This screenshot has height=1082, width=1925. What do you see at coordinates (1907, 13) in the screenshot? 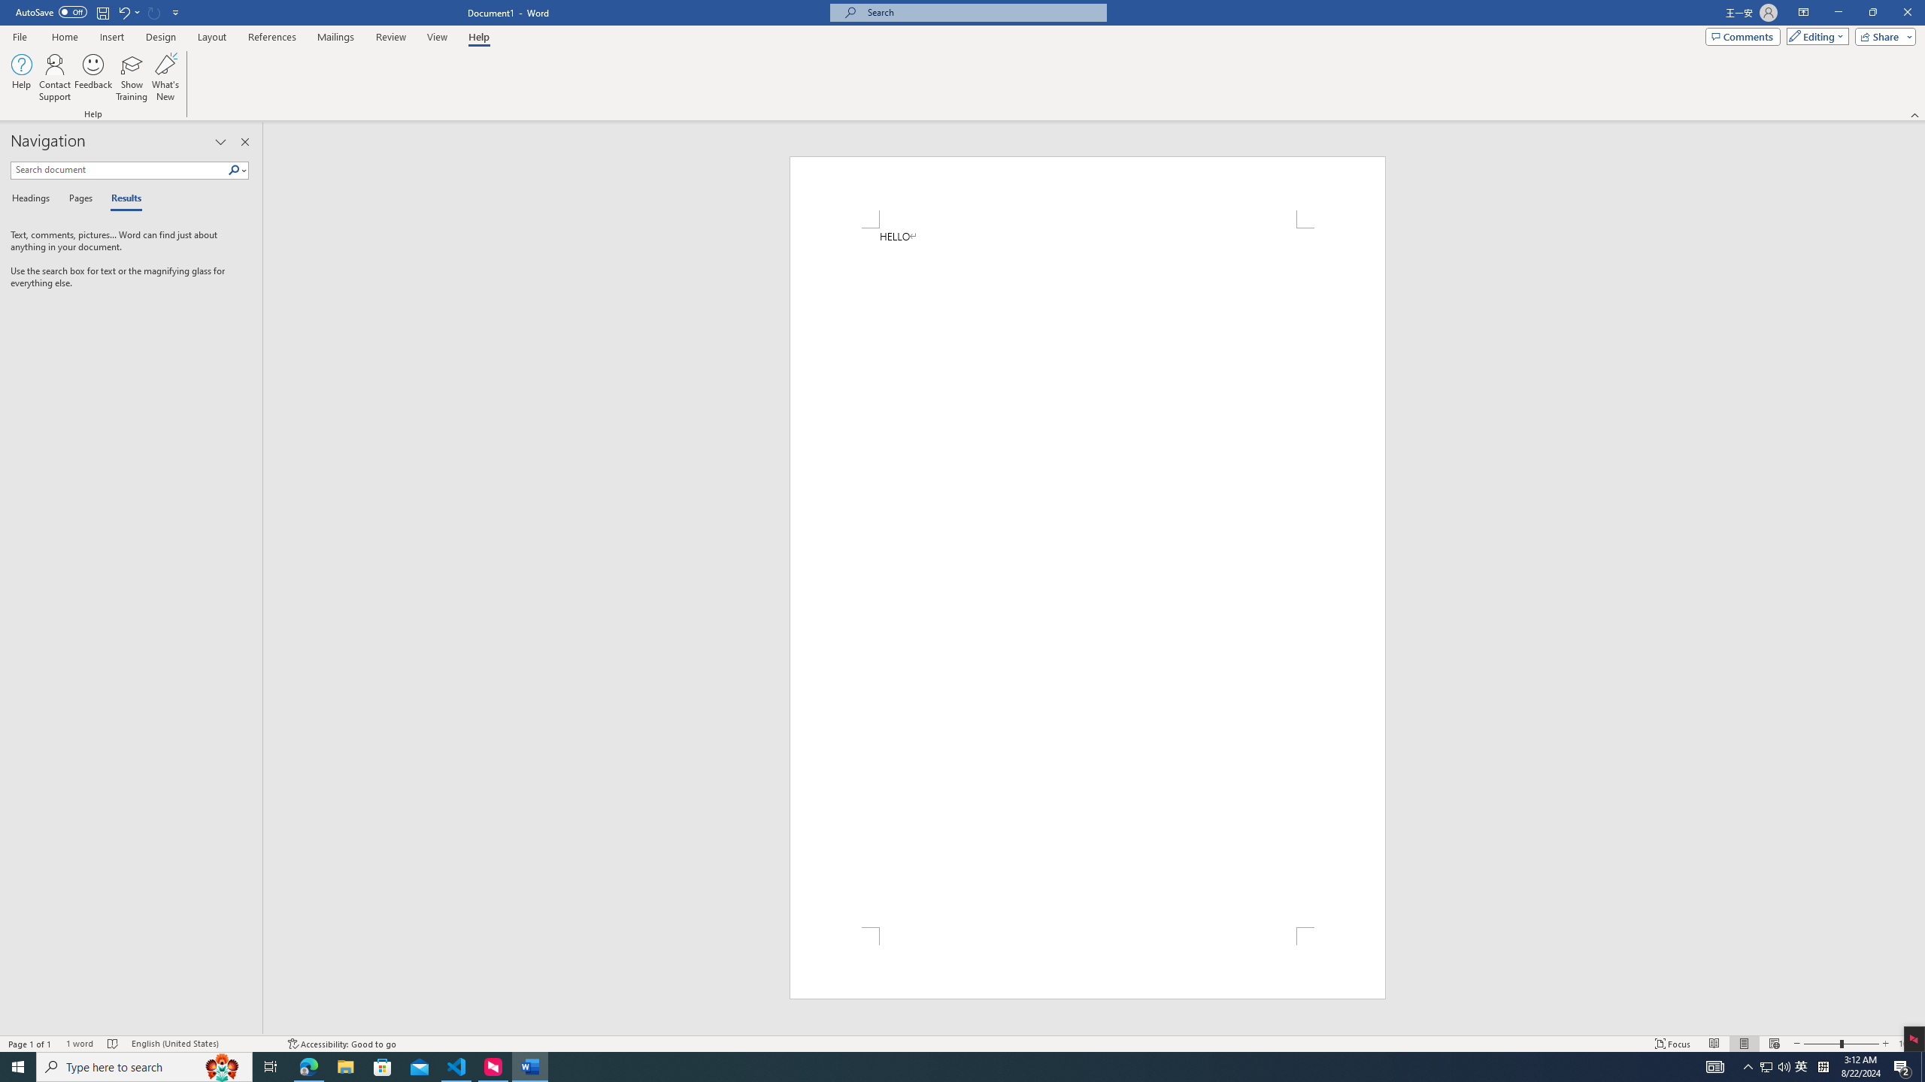
I see `Close` at bounding box center [1907, 13].